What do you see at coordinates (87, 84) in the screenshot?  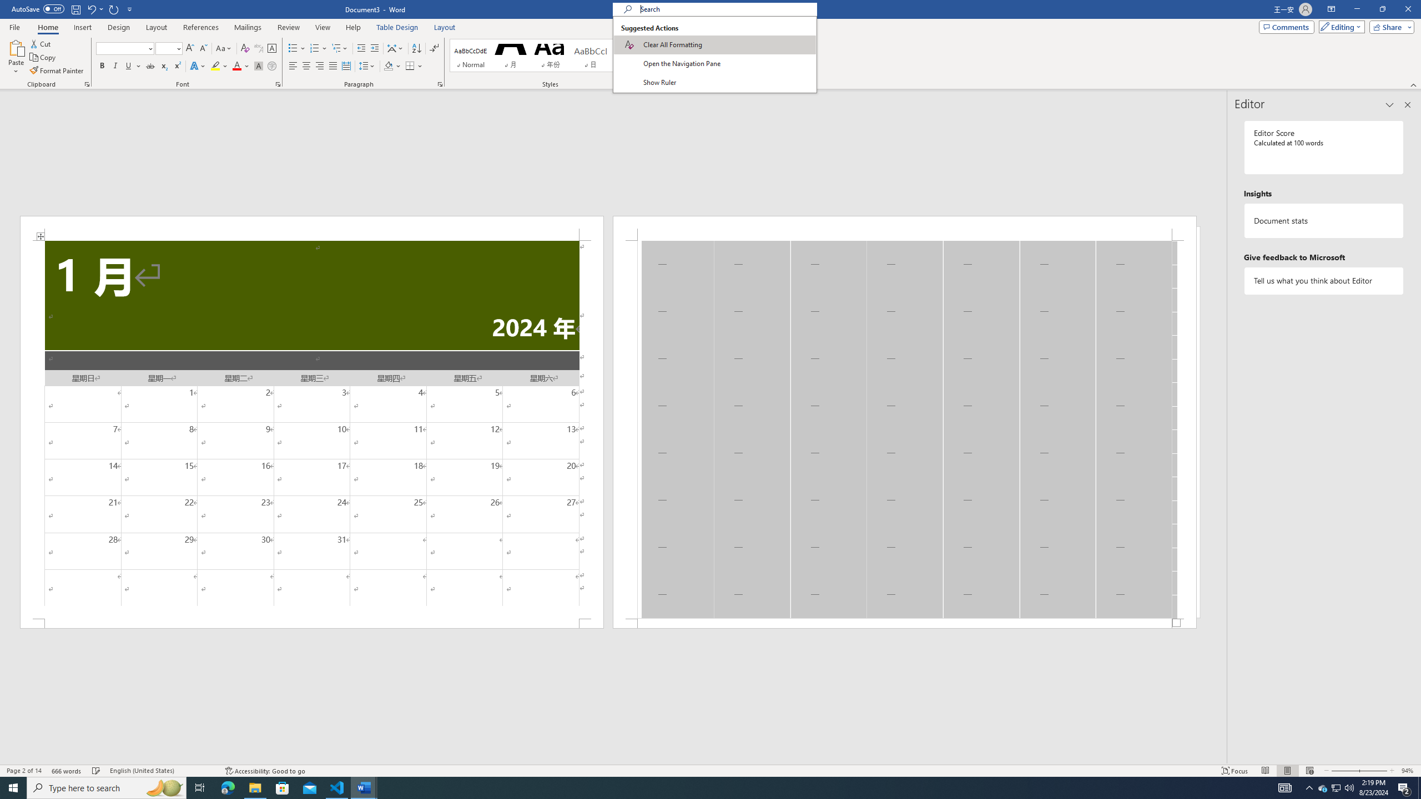 I see `Office Clipboard...` at bounding box center [87, 84].